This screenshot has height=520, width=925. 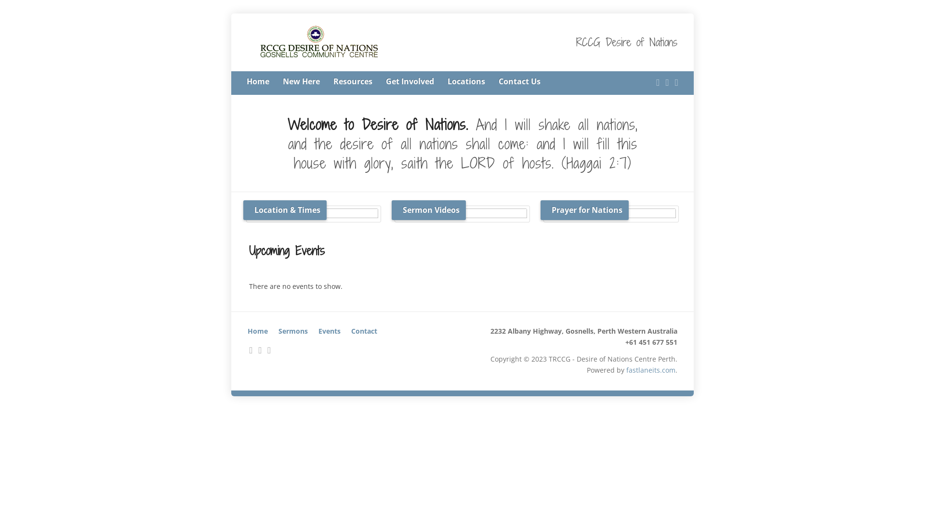 I want to click on RSS, so click(x=658, y=82).